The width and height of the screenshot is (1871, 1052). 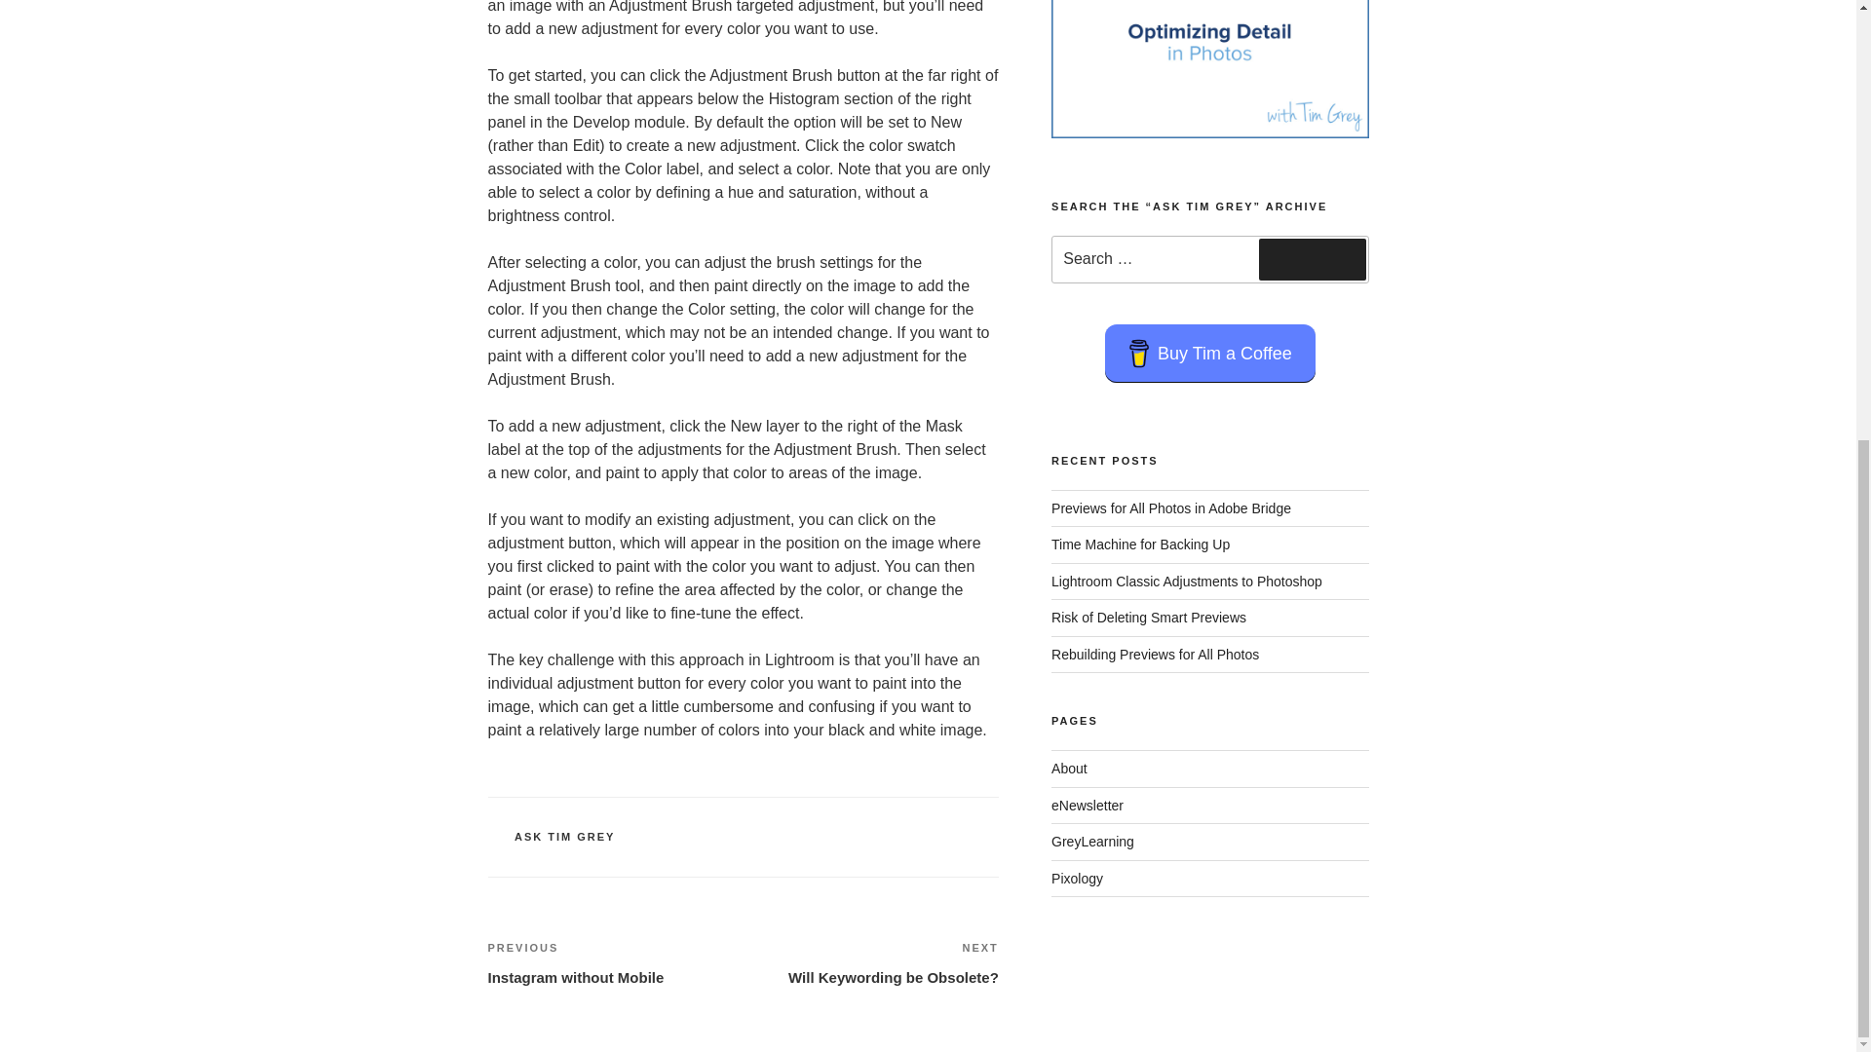 What do you see at coordinates (1187, 581) in the screenshot?
I see `Time Machine for Backing Up` at bounding box center [1187, 581].